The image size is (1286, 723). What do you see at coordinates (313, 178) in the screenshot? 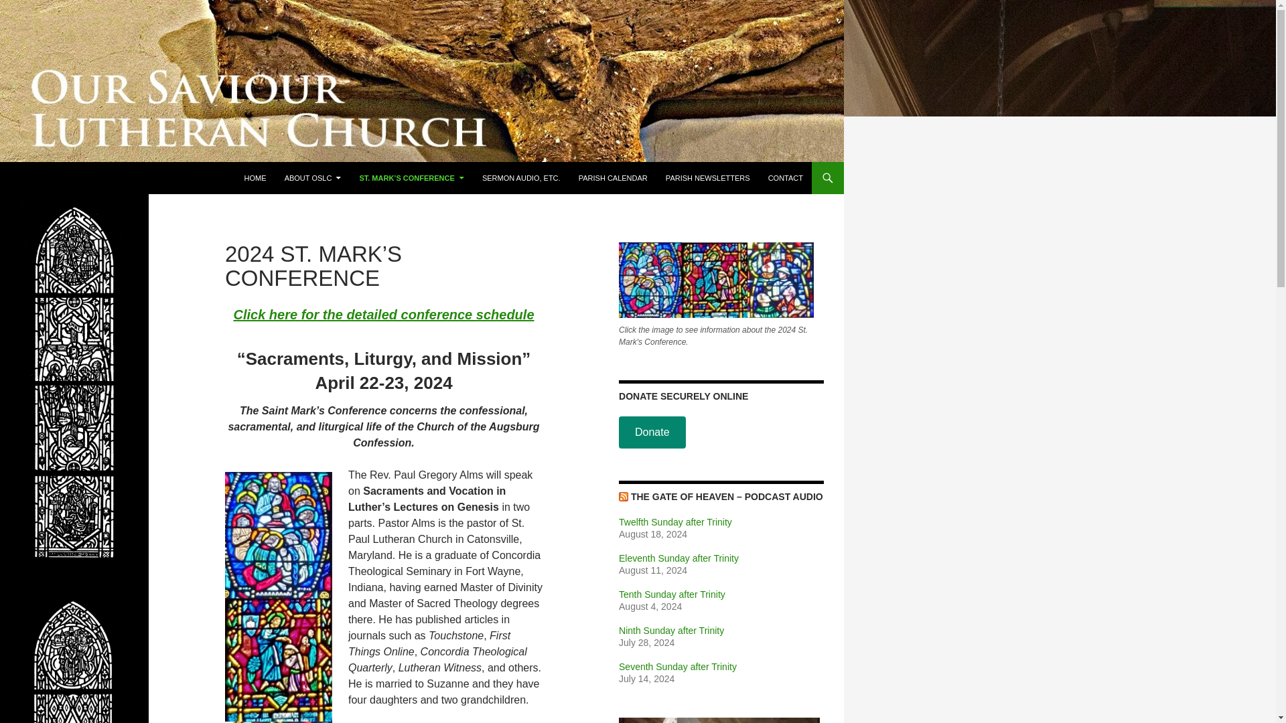
I see `ABOUT OSLC` at bounding box center [313, 178].